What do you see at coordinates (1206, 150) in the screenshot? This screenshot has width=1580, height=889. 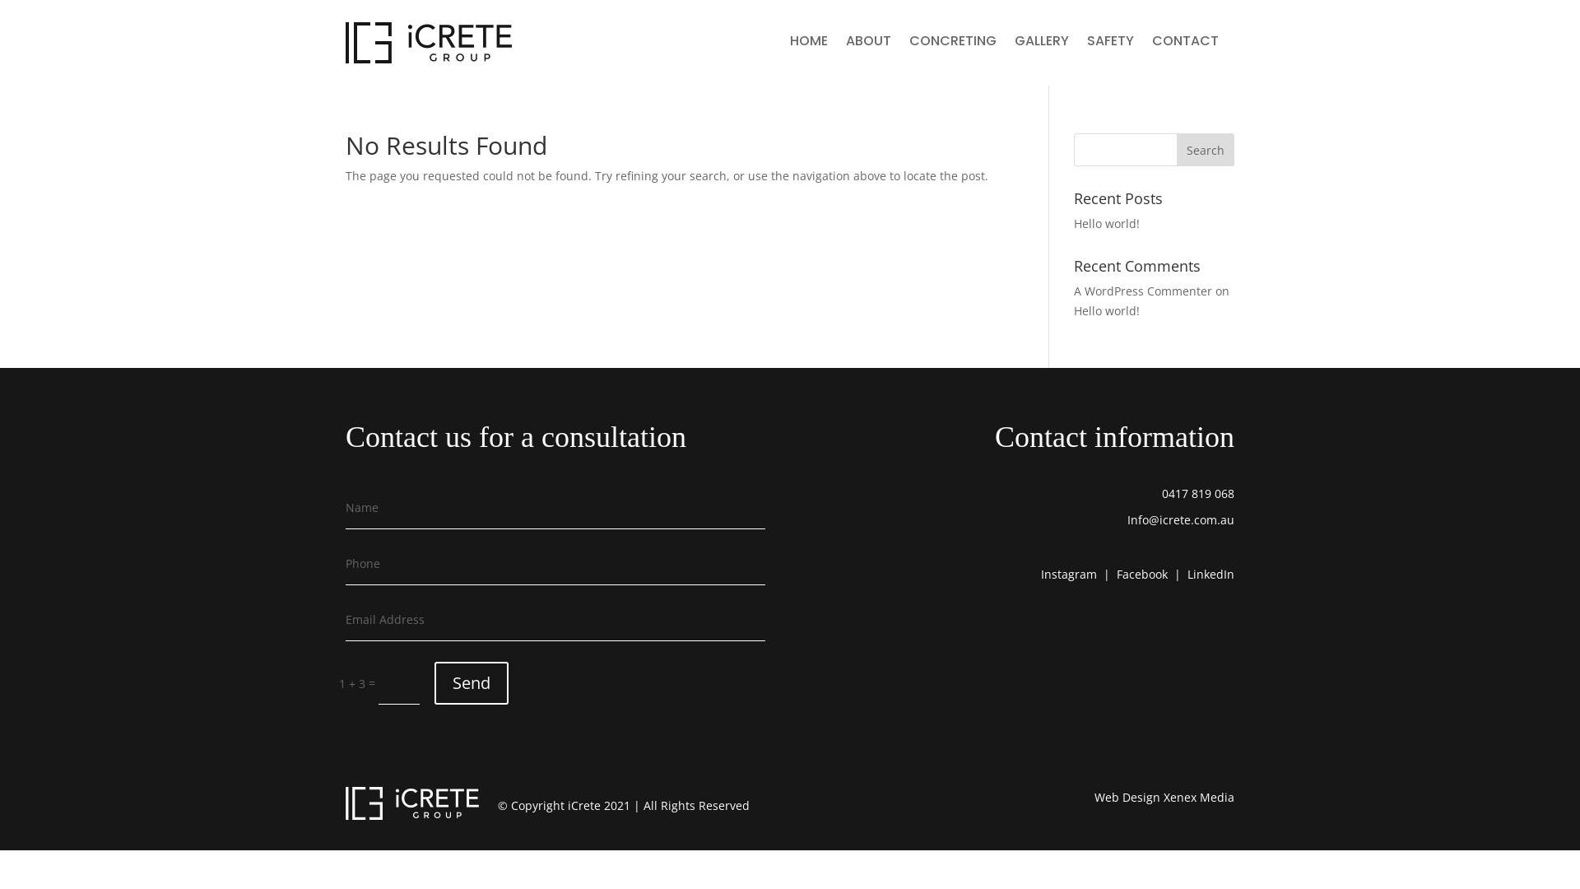 I see `Search` at bounding box center [1206, 150].